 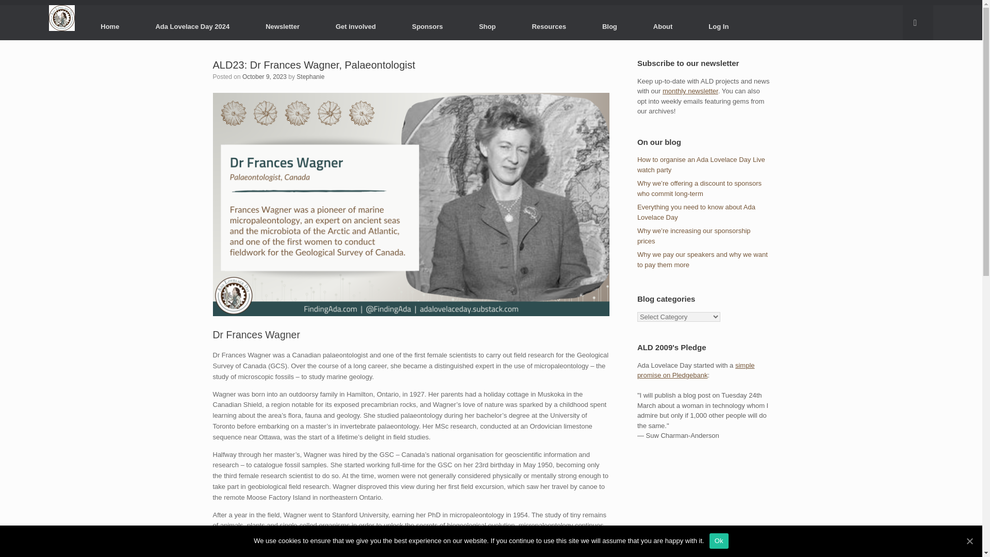 I want to click on Ada Lovelace Day 2024, so click(x=192, y=26).